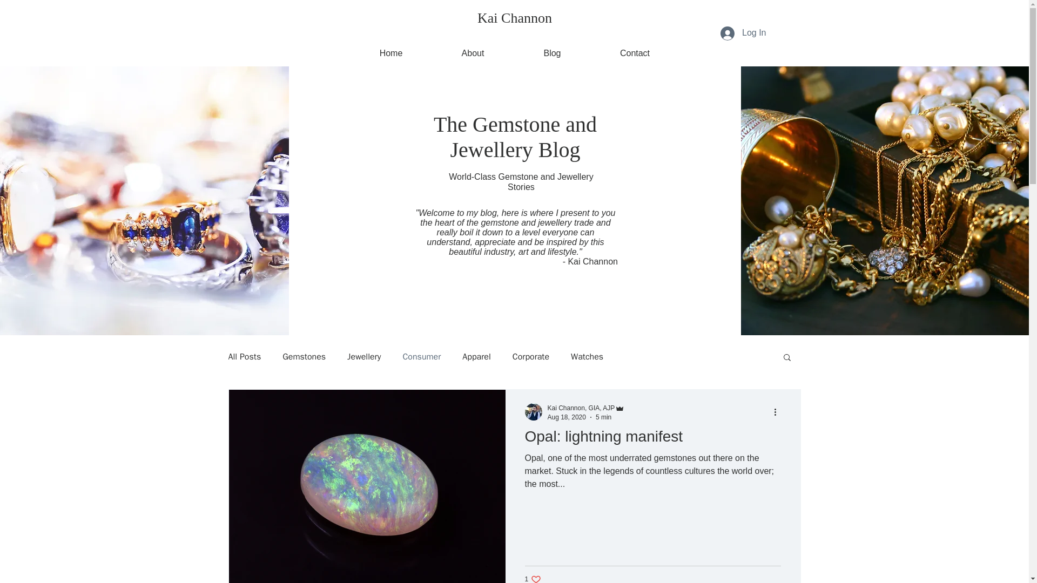 The width and height of the screenshot is (1037, 583). Describe the element at coordinates (581, 408) in the screenshot. I see `Jewellery` at that location.